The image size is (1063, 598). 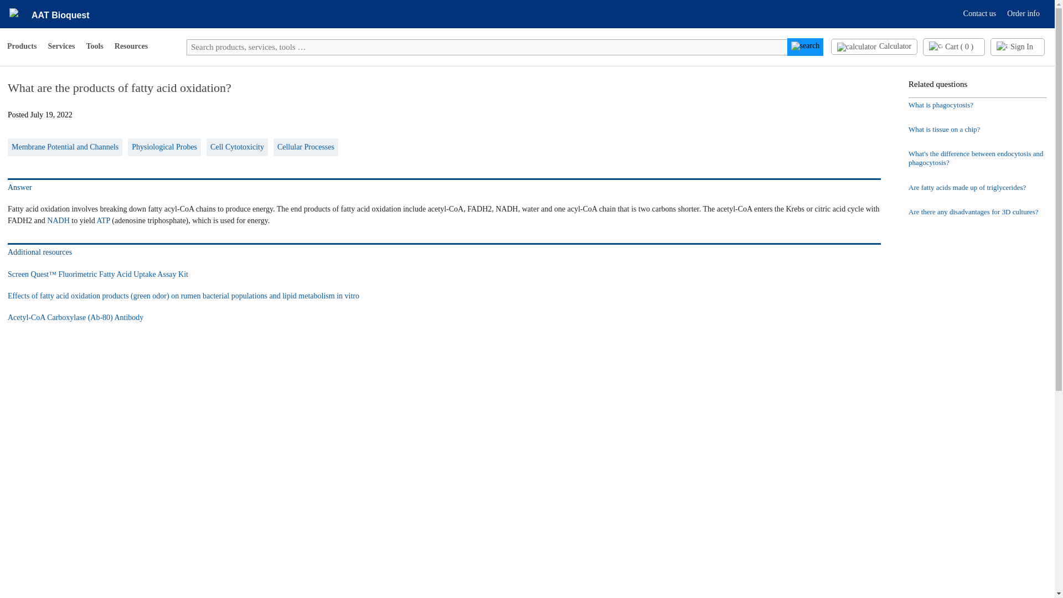 I want to click on What's the difference between endocytosis and phagocytosis?, so click(x=978, y=158).